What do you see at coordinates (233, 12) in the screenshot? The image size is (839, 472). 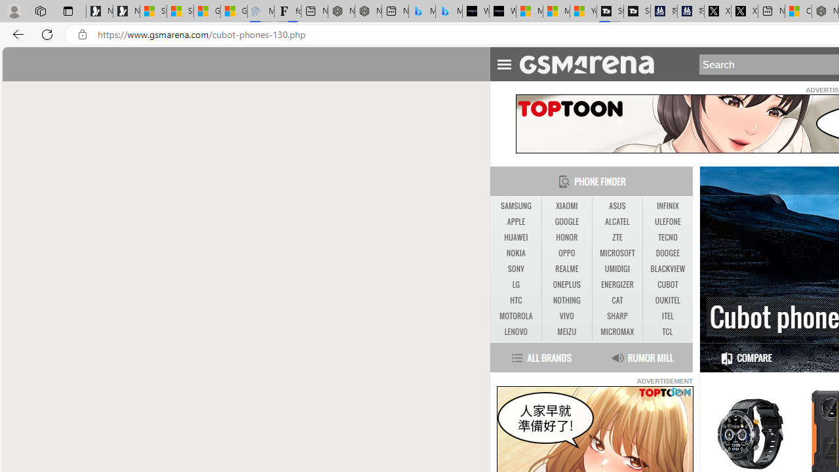 I see `Gilma and Hector both pose tropical trouble for Hawaii` at bounding box center [233, 12].